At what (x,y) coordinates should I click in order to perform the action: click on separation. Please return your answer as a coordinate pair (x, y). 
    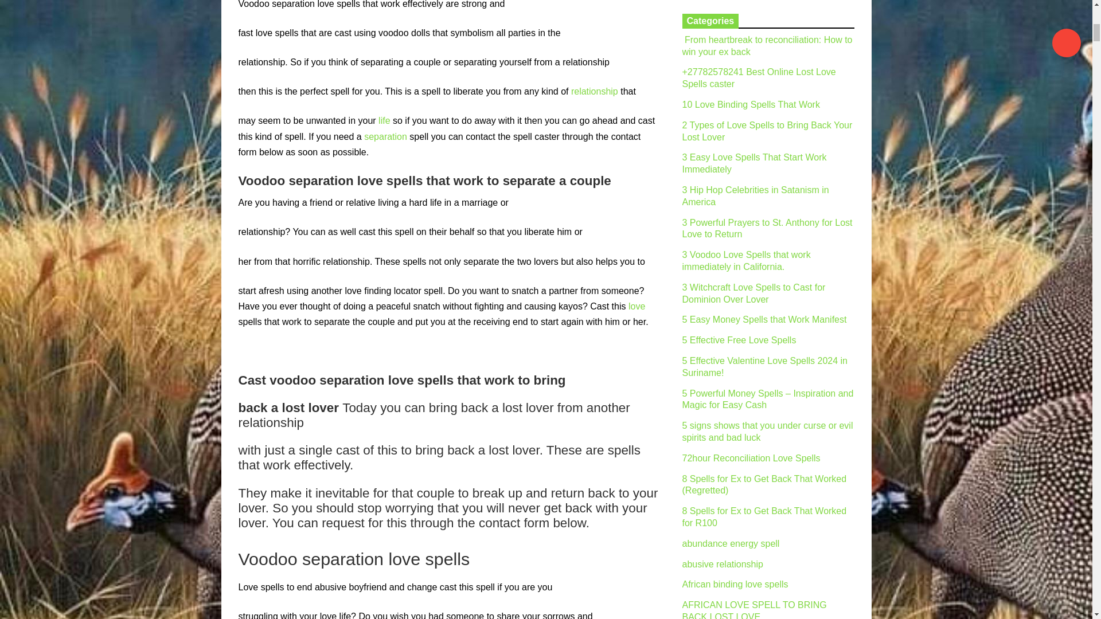
    Looking at the image, I should click on (385, 136).